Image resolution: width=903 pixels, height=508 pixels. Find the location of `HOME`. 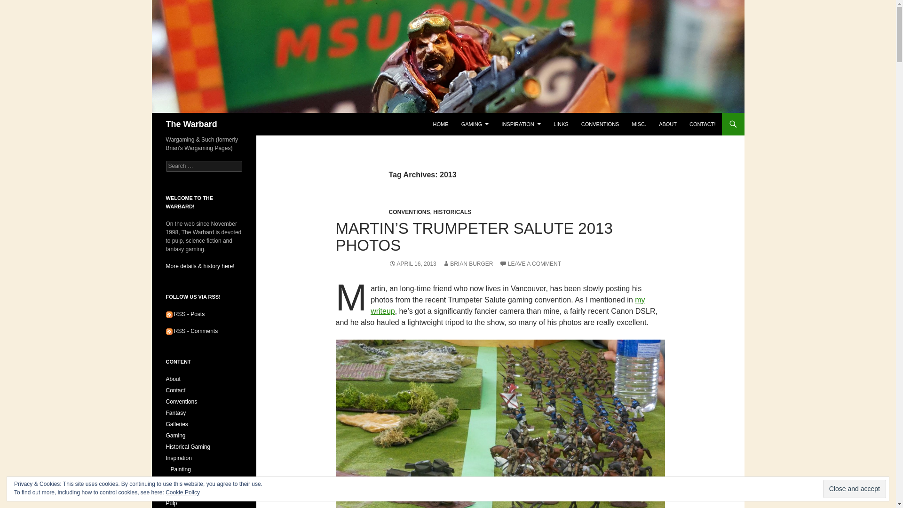

HOME is located at coordinates (440, 124).